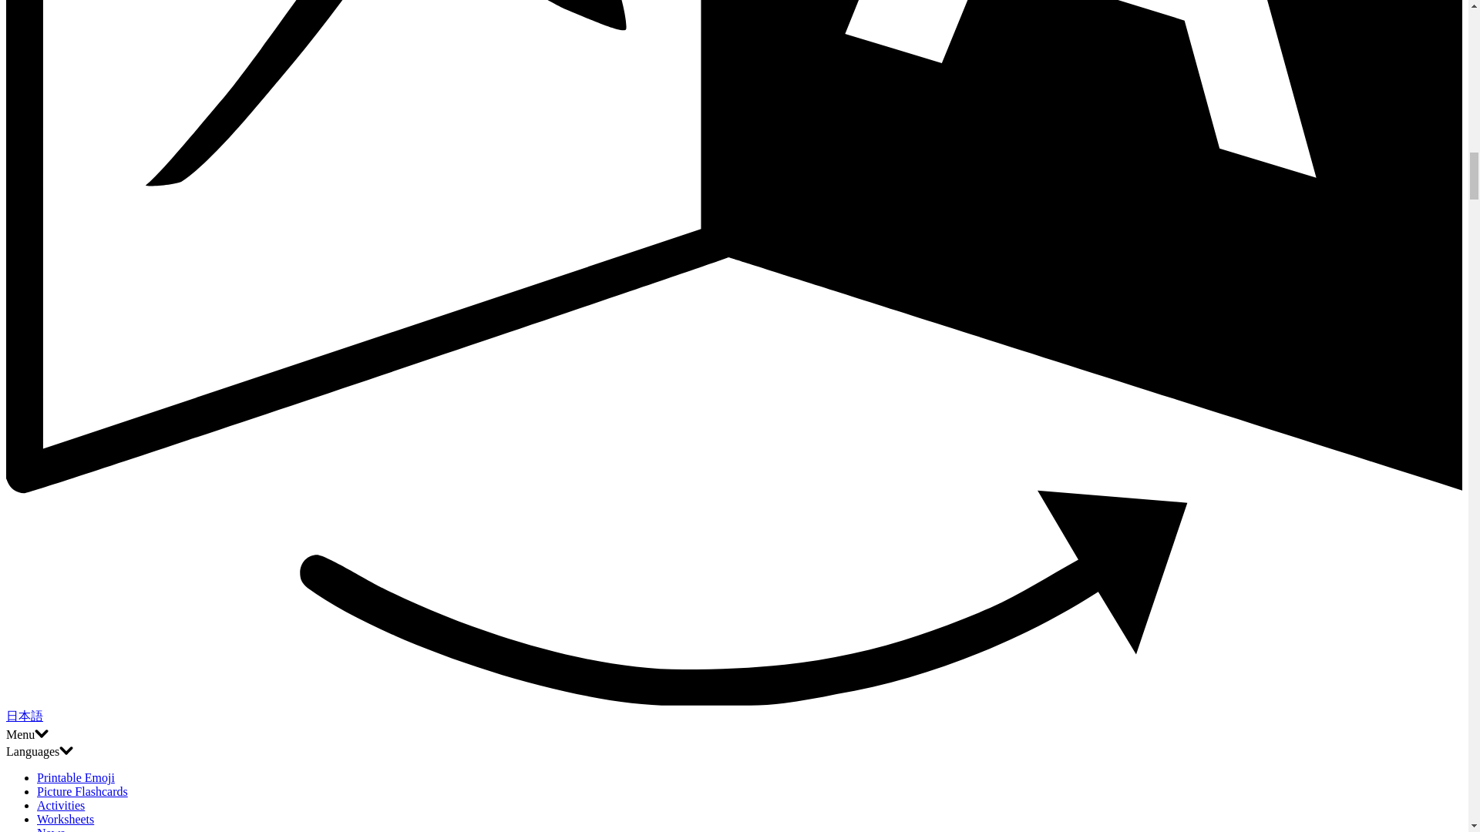 The image size is (1480, 832). I want to click on Picture Flashcards, so click(82, 791).